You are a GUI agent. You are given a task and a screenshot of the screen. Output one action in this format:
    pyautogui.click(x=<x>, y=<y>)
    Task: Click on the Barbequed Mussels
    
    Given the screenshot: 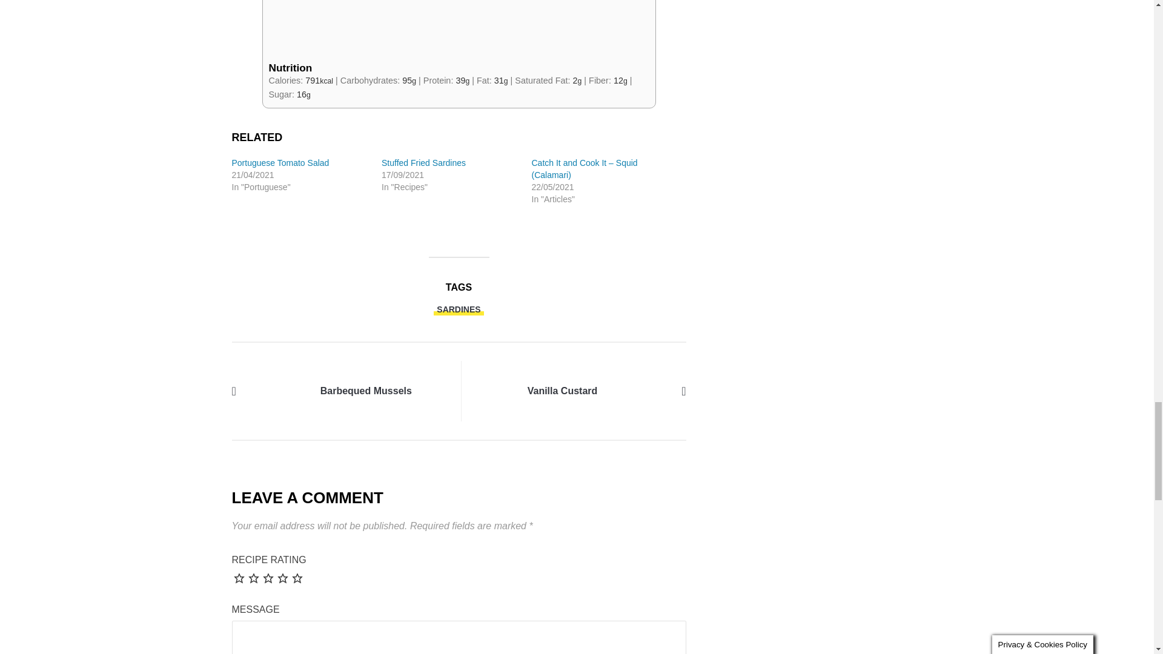 What is the action you would take?
    pyautogui.click(x=366, y=391)
    